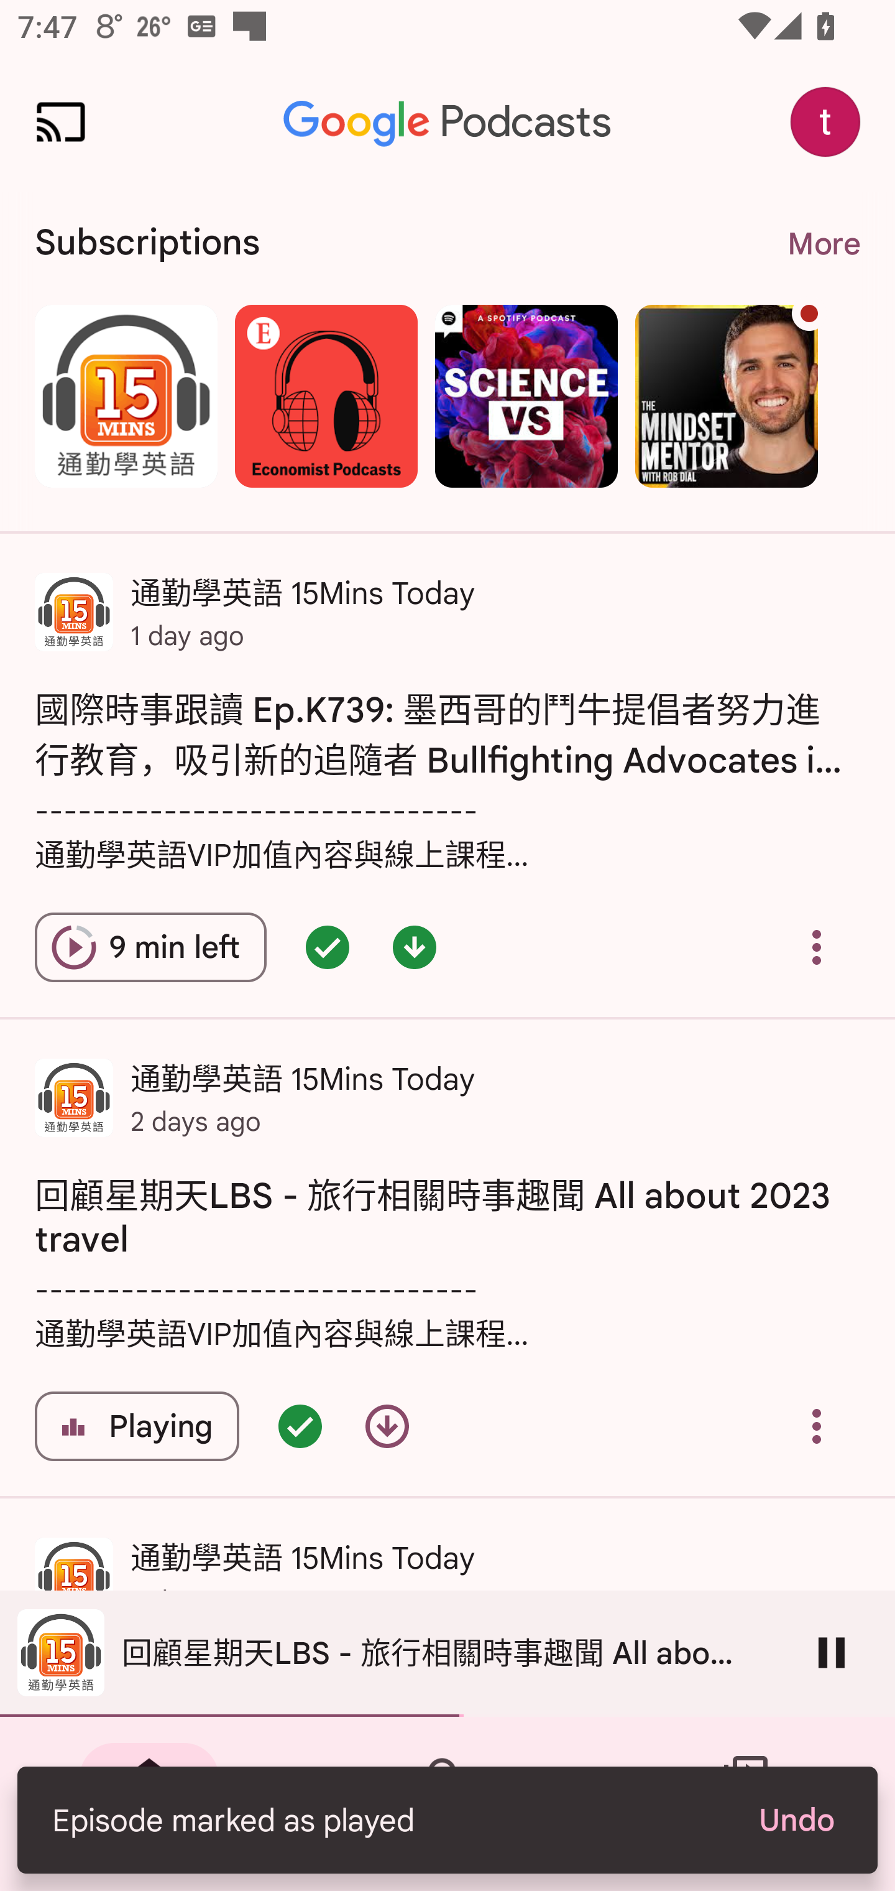 This screenshot has height=1891, width=895. What do you see at coordinates (817, 1427) in the screenshot?
I see `Overflow menu` at bounding box center [817, 1427].